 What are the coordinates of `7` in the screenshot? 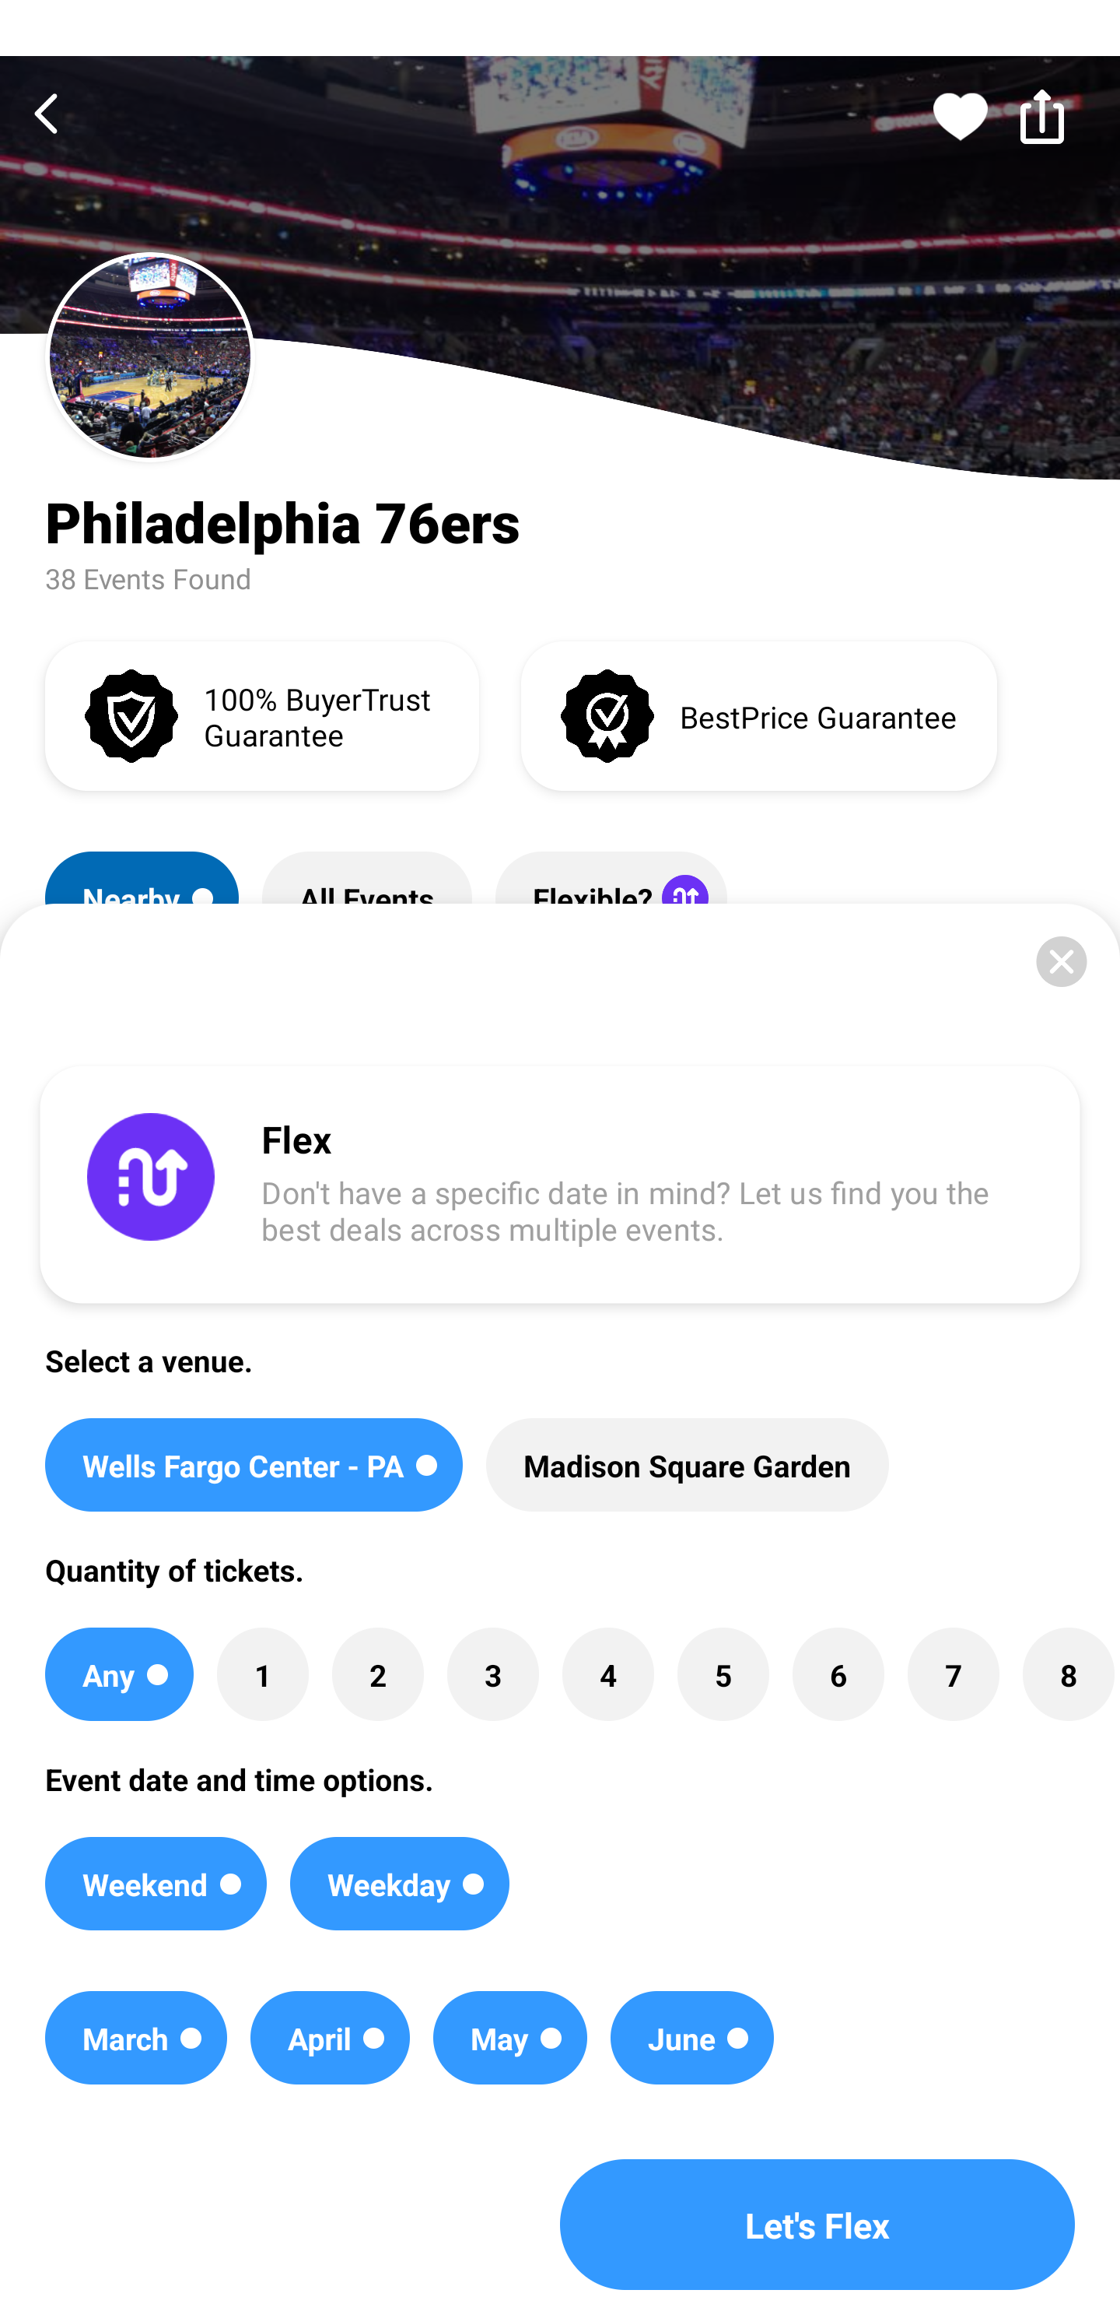 It's located at (953, 1674).